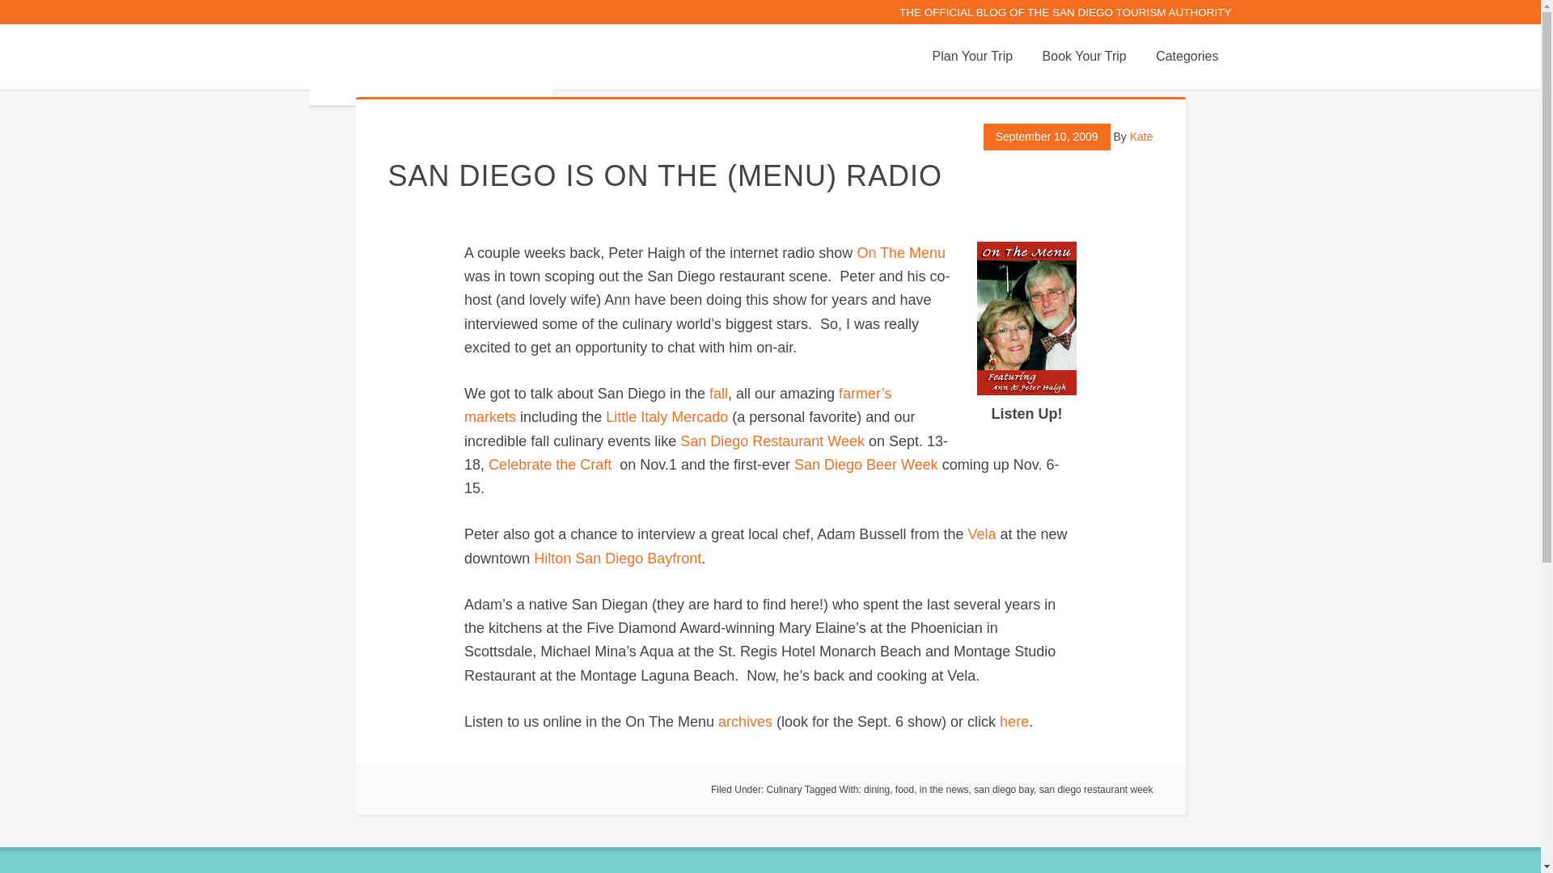  Describe the element at coordinates (618, 558) in the screenshot. I see `Hilton San Diego Bayfront` at that location.